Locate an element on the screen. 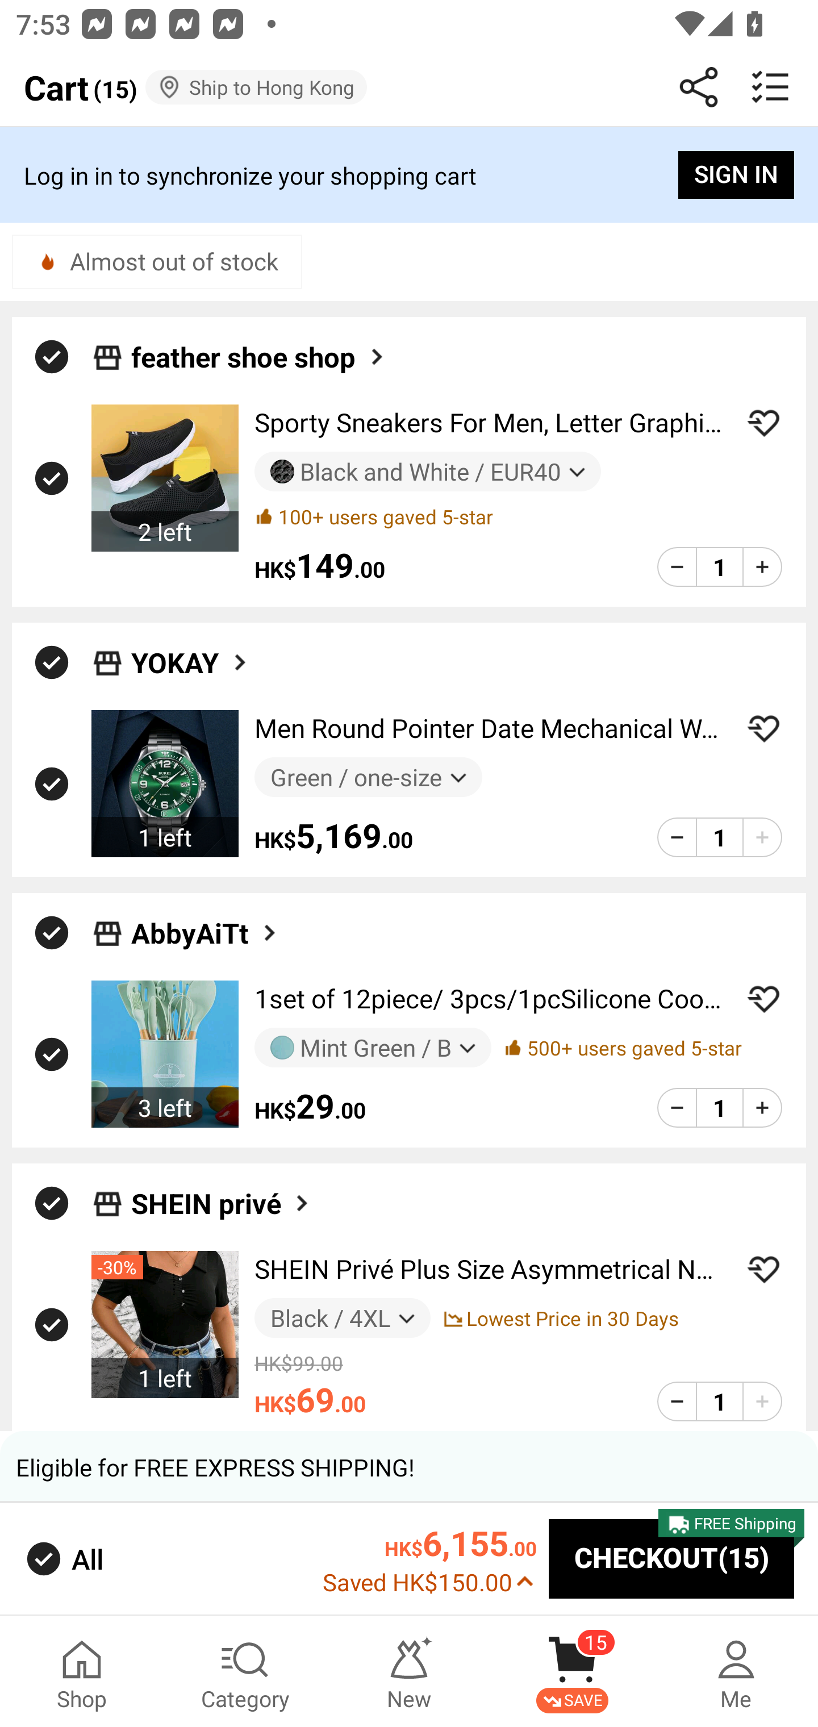 This screenshot has height=1727, width=818. Green / one-size is located at coordinates (368, 777).